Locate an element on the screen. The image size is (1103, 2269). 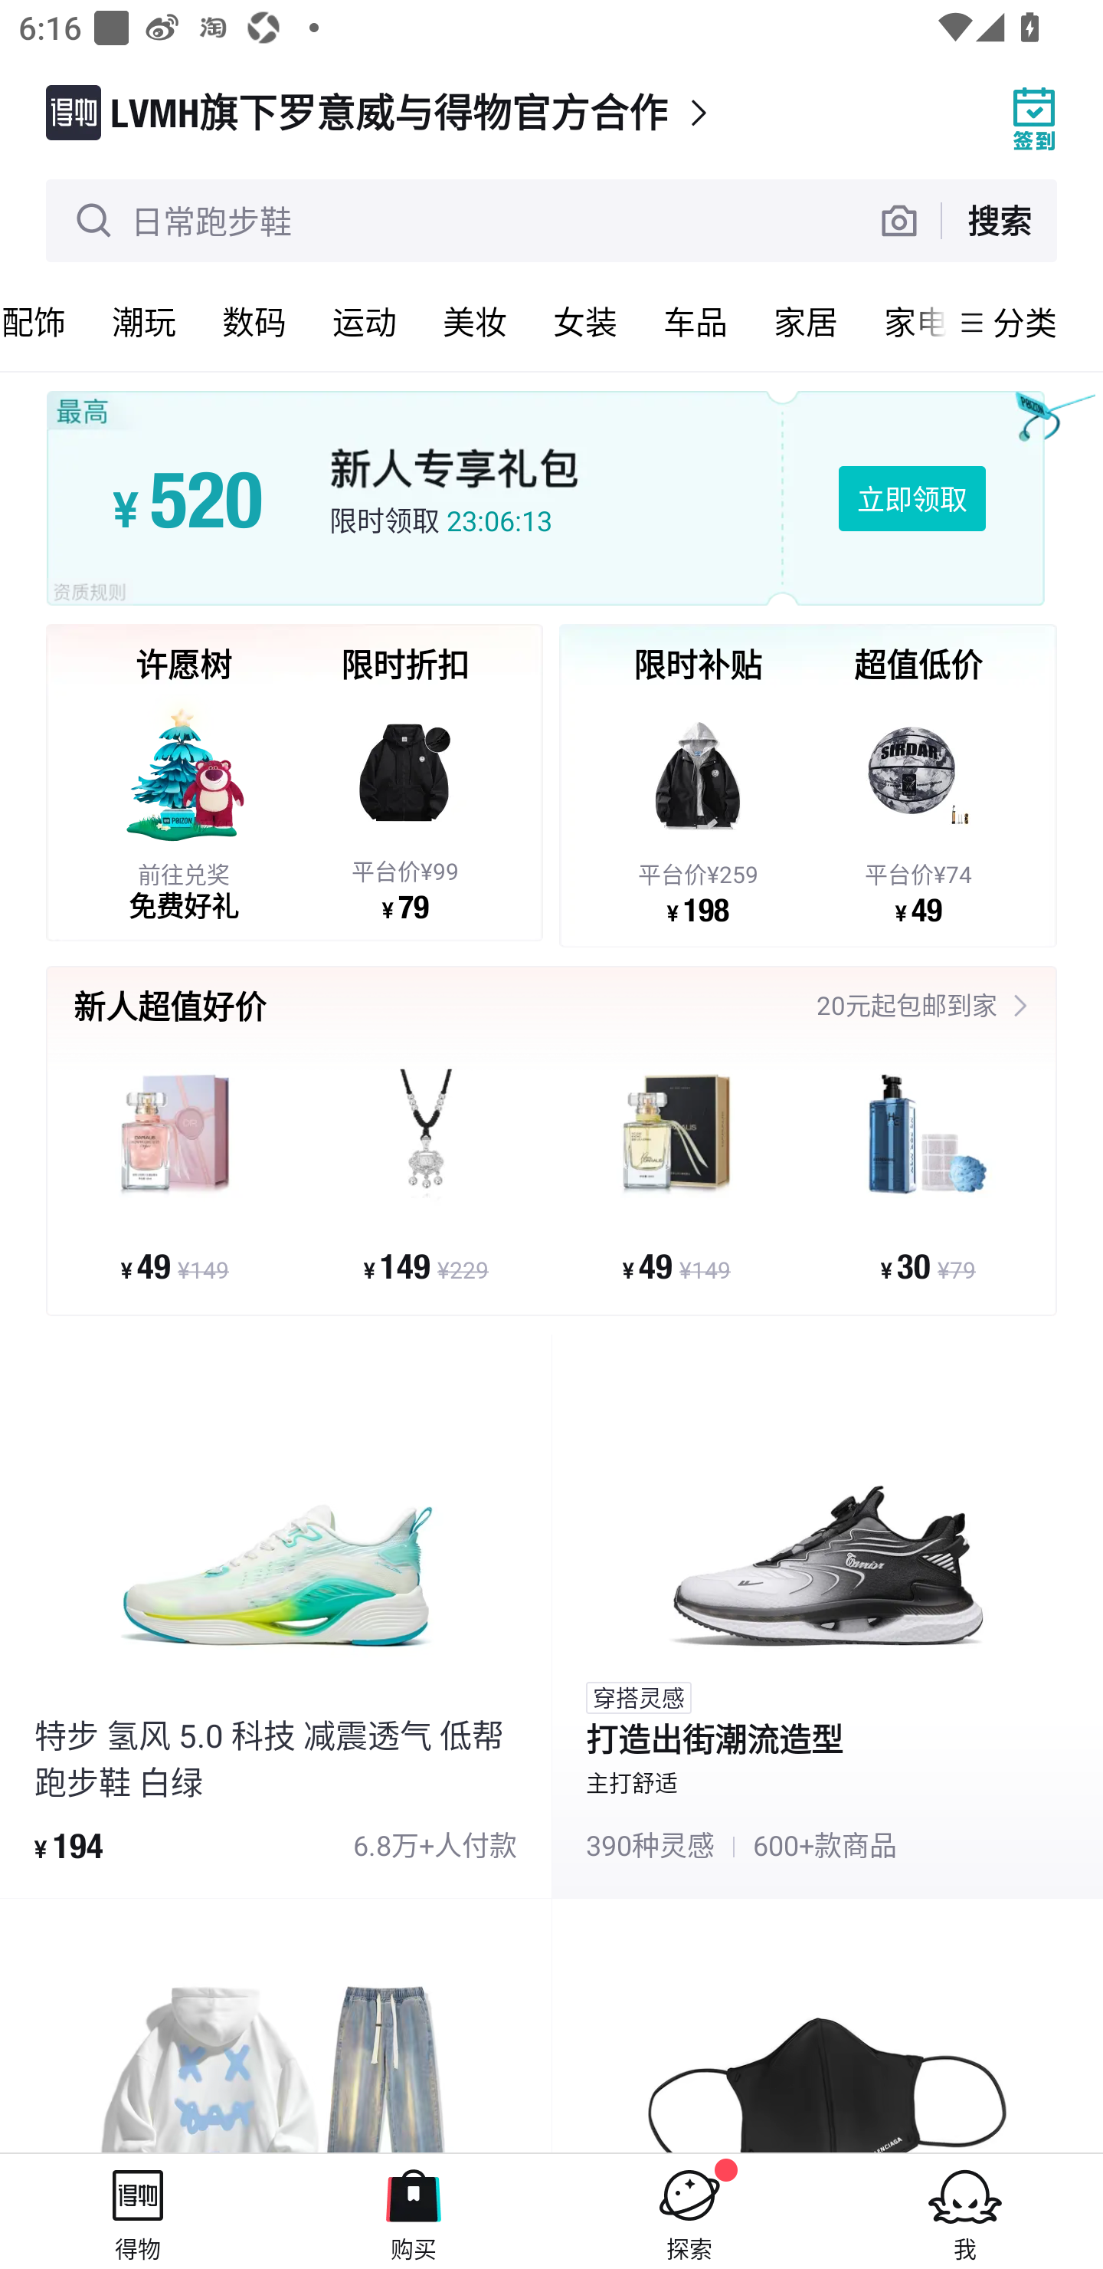
¥ 149 ¥229 is located at coordinates (426, 1174).